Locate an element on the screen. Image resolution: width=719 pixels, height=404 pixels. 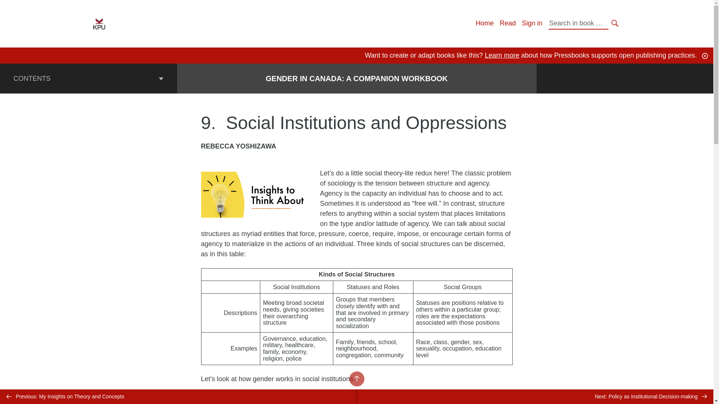
CONTENTS is located at coordinates (88, 78).